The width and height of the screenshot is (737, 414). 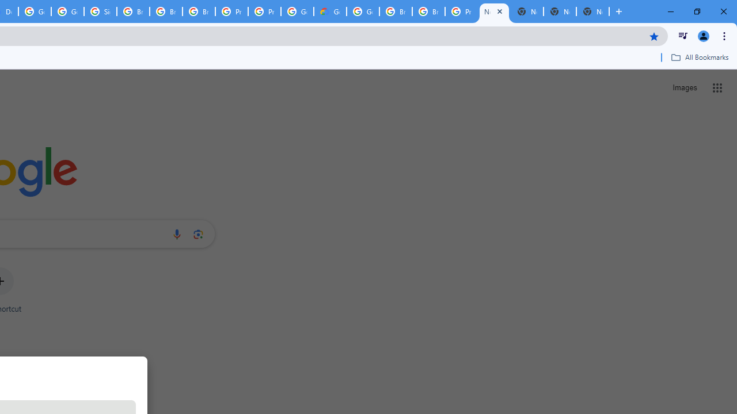 What do you see at coordinates (100, 11) in the screenshot?
I see `Sign in - Google Accounts` at bounding box center [100, 11].